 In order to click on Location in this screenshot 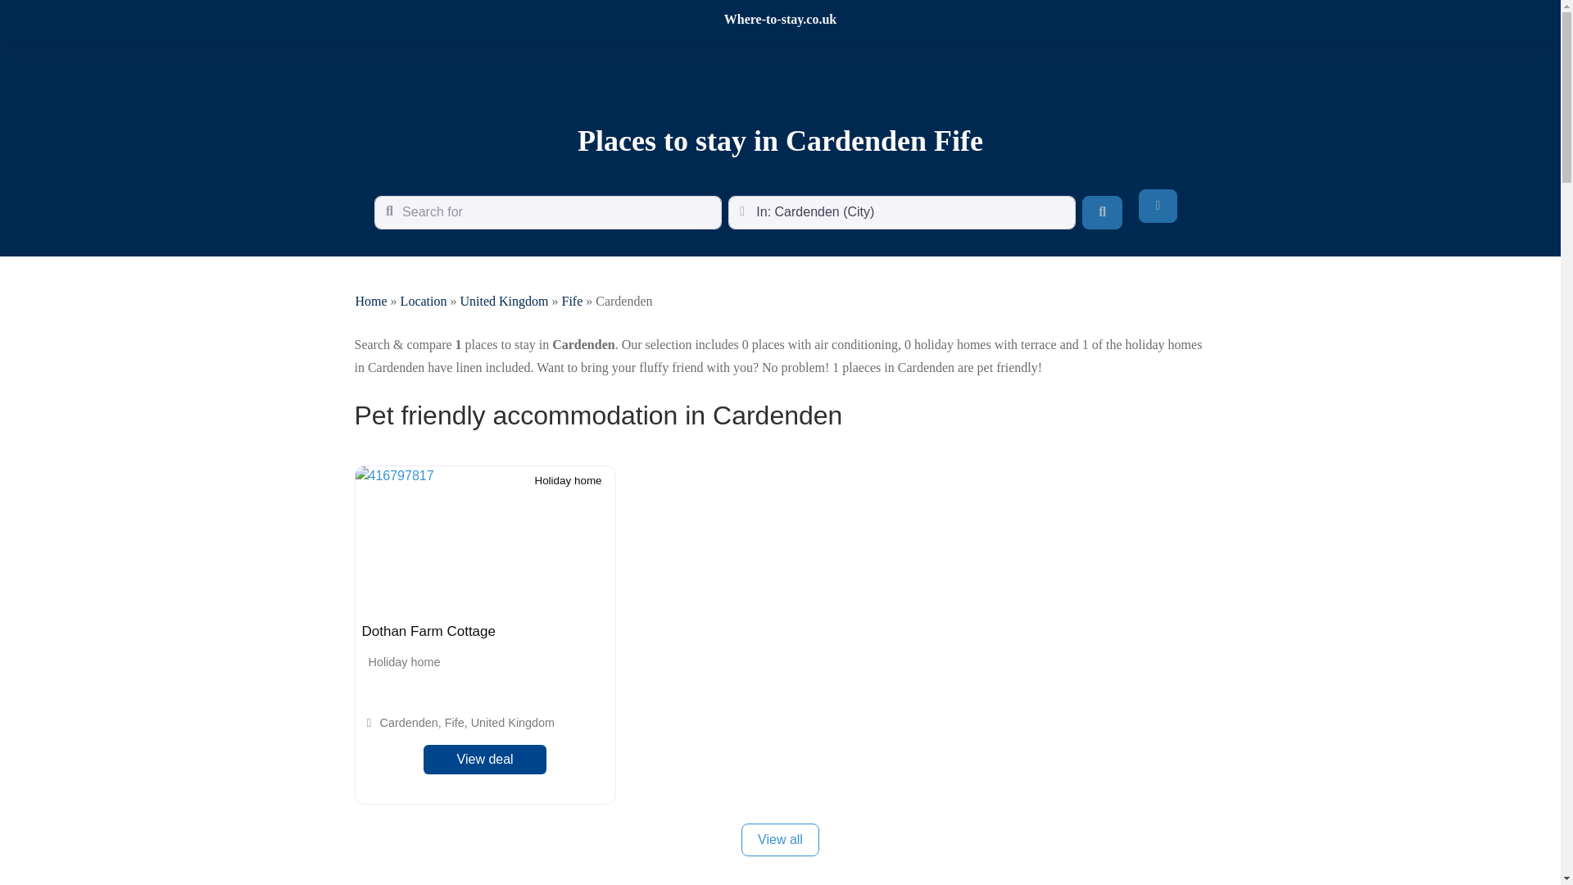, I will do `click(424, 300)`.